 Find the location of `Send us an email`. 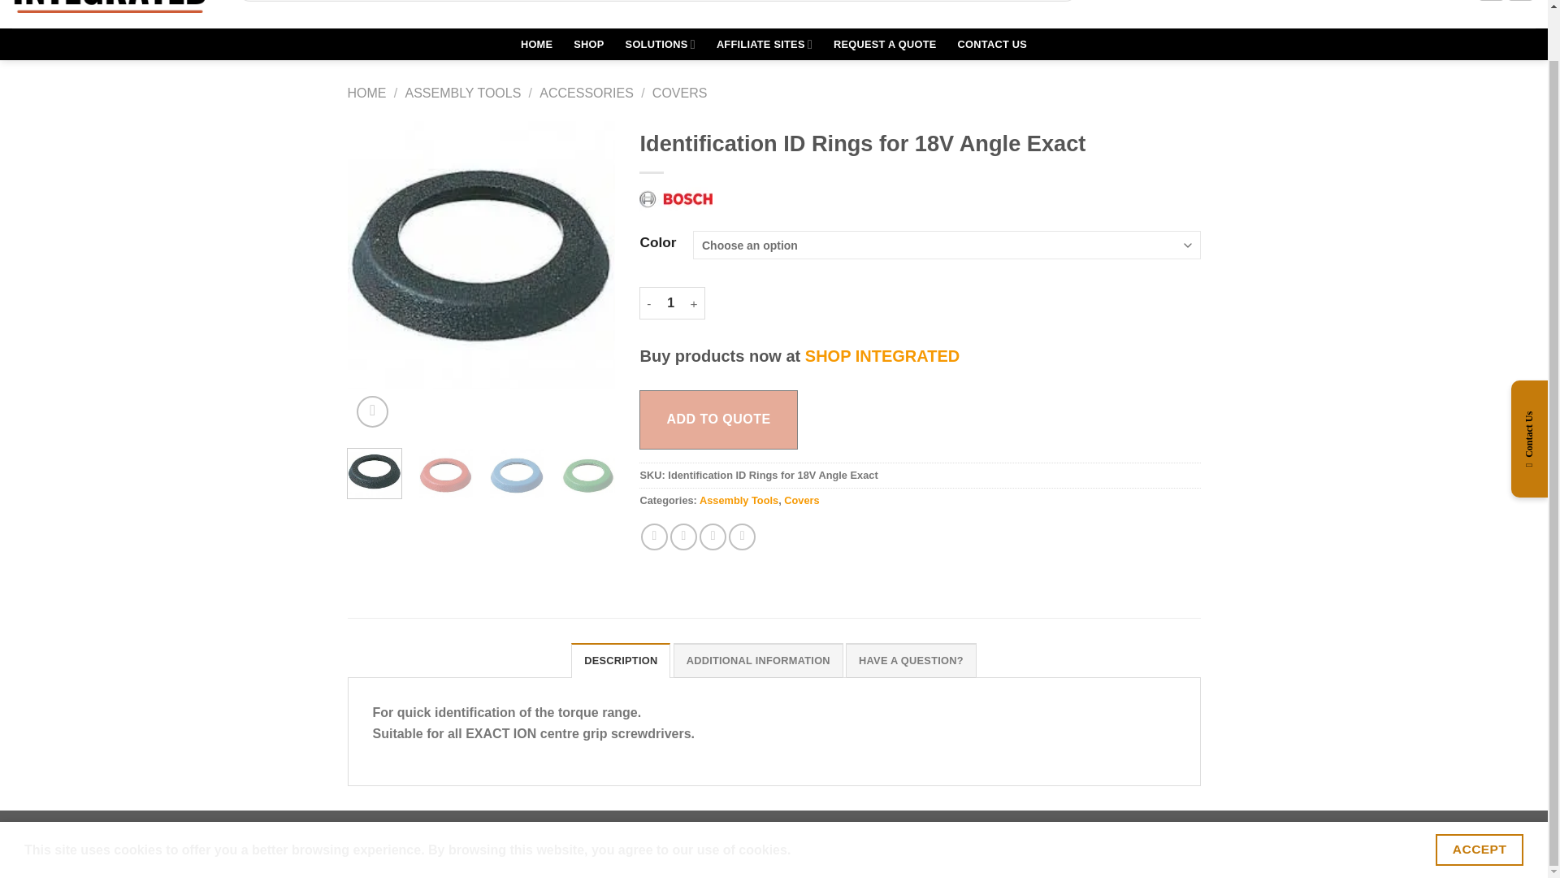

Send us an email is located at coordinates (1491, 1).